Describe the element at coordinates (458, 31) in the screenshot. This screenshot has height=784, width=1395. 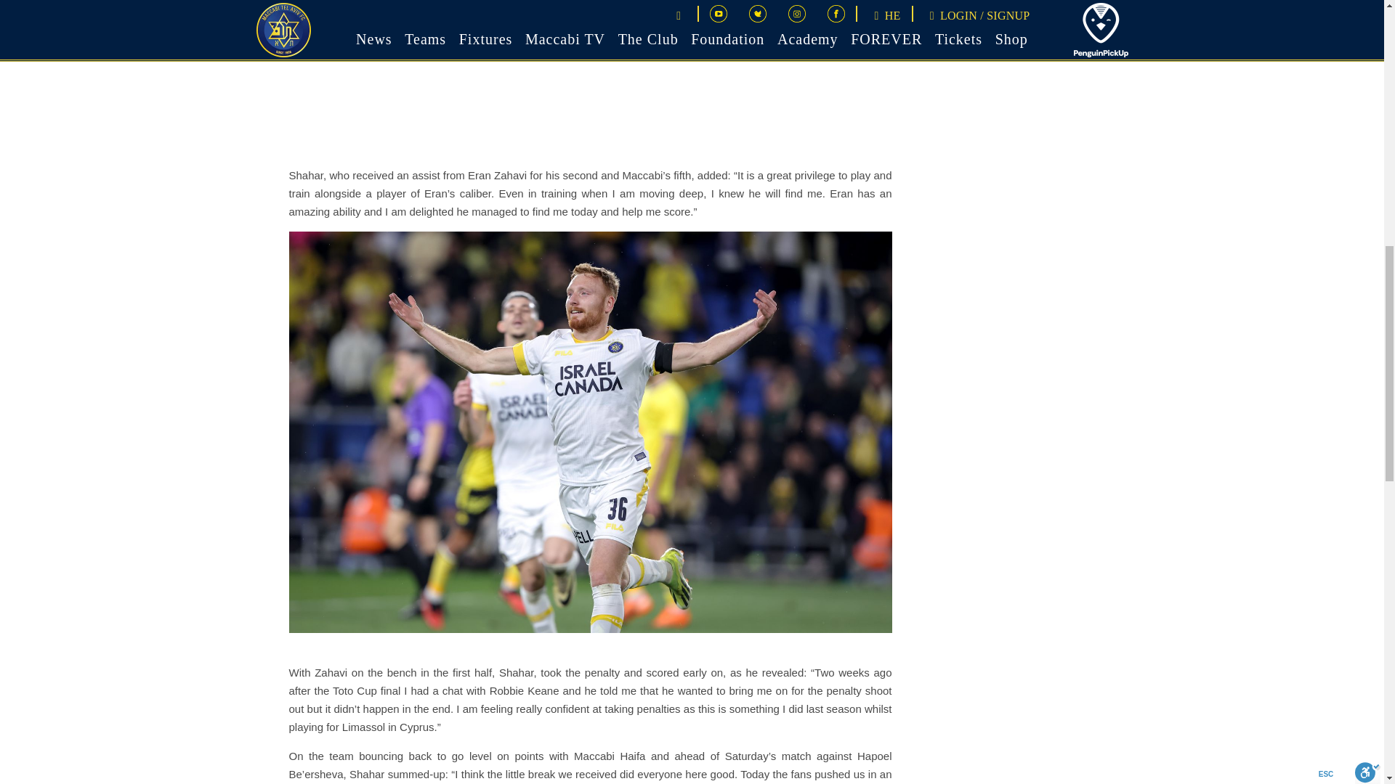
I see `High-contrast of black and yellow` at that location.